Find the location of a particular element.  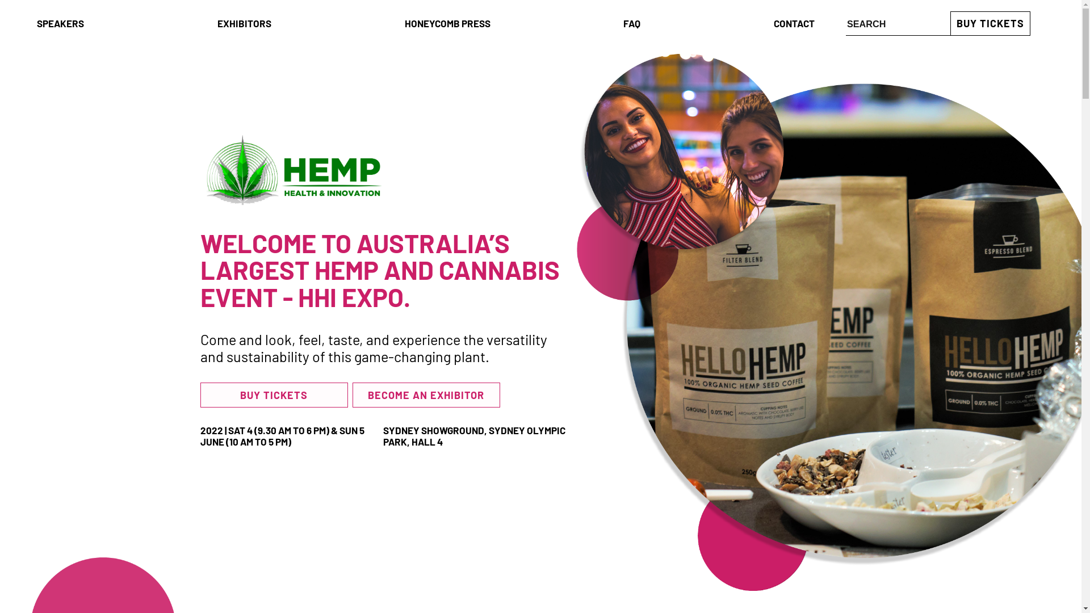

EXHIBITORS is located at coordinates (244, 24).